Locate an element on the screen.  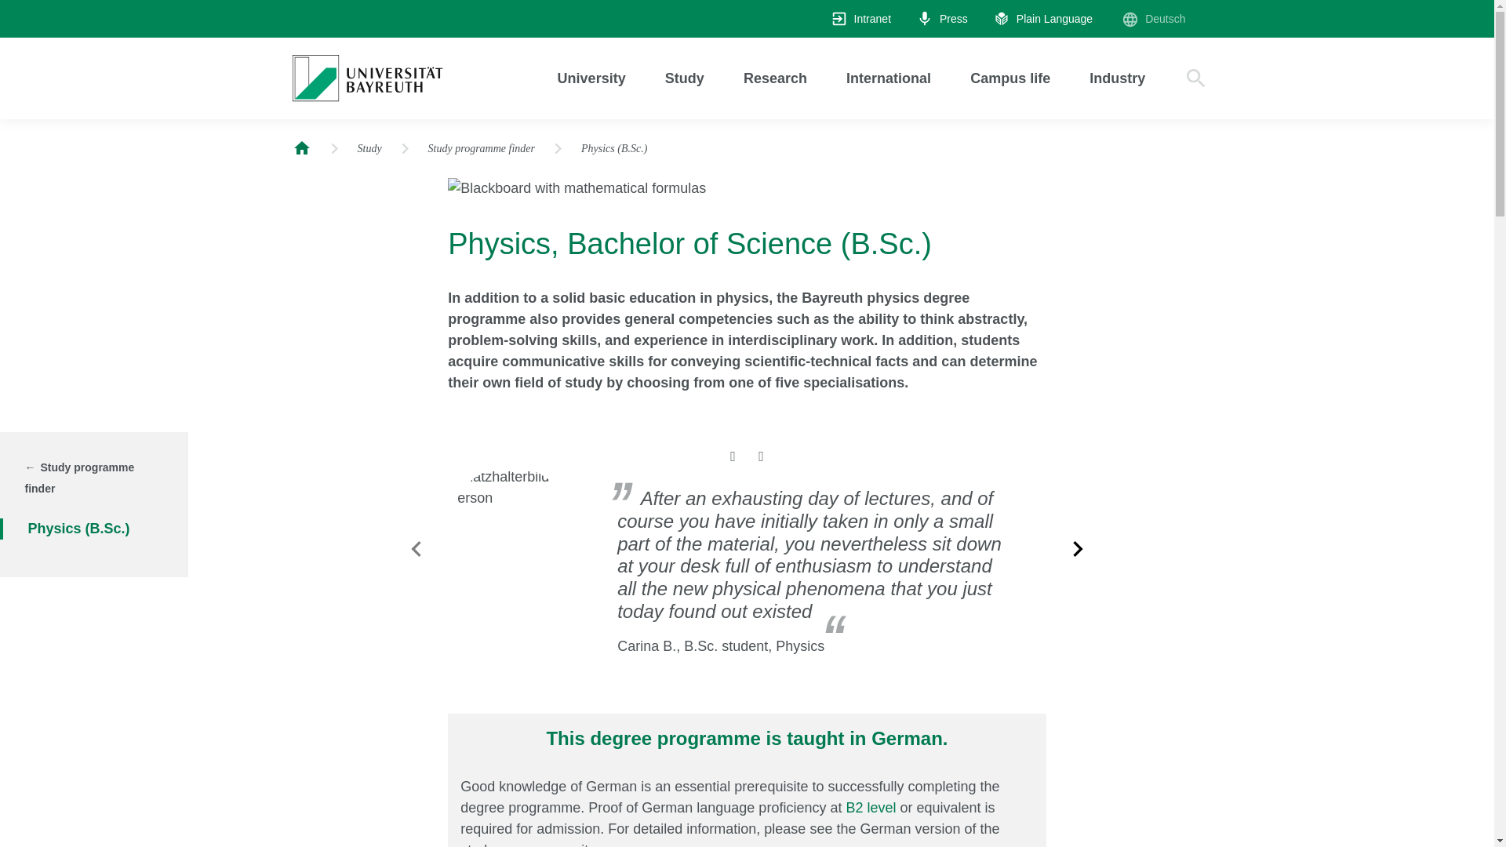
Next slide is located at coordinates (1077, 549).